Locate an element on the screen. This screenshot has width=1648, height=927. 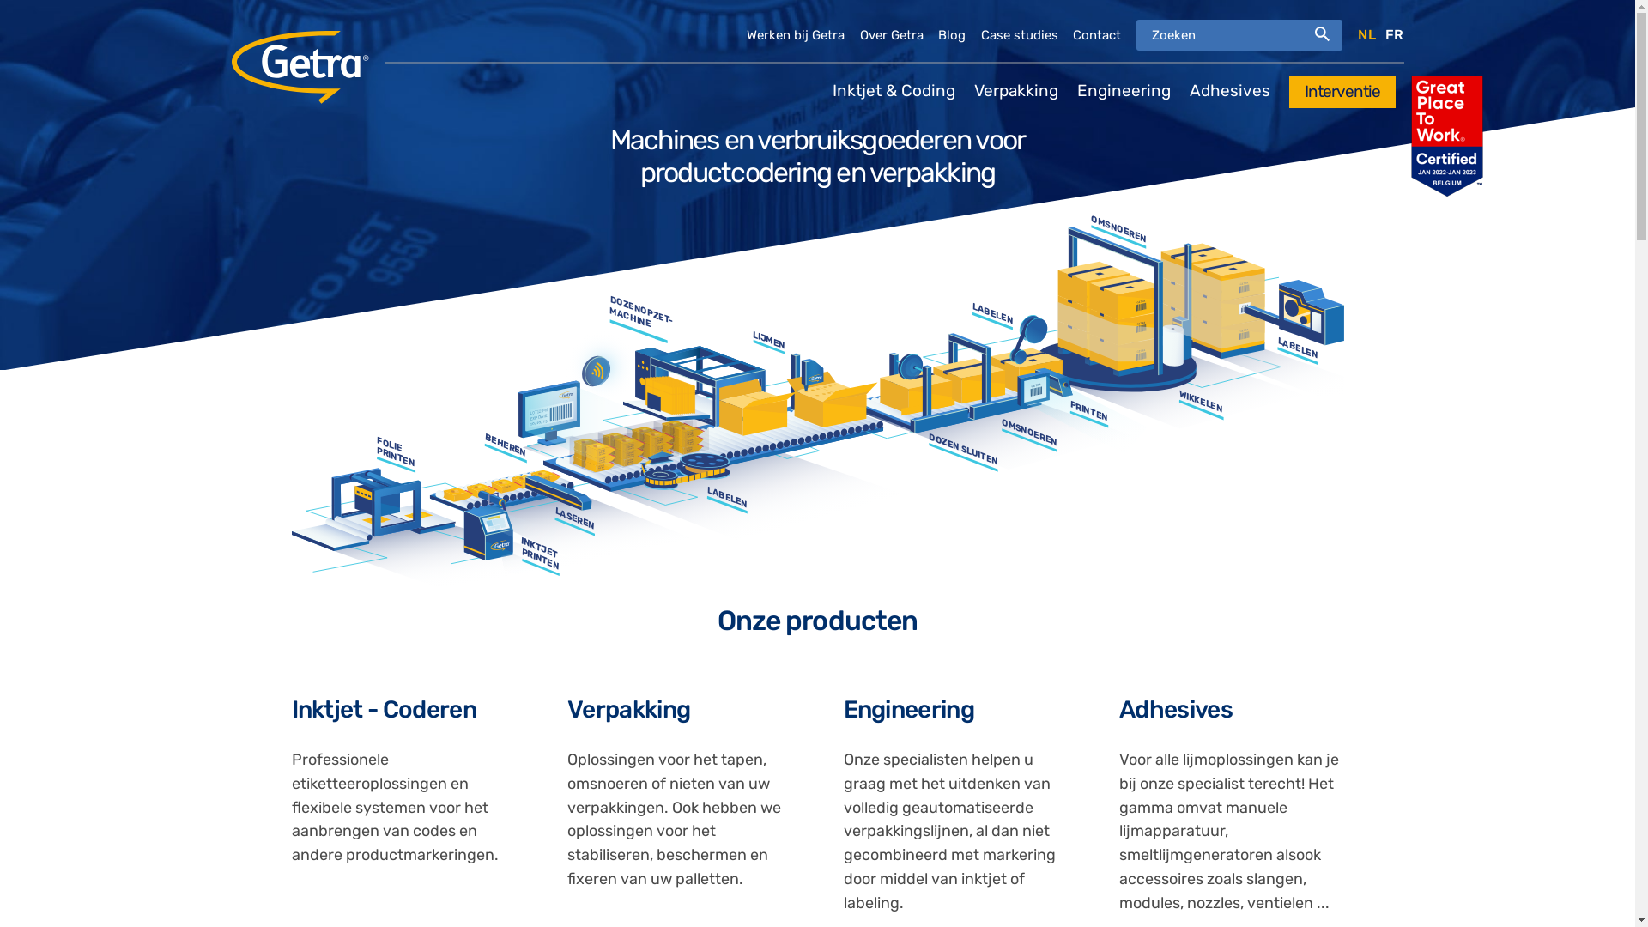
Engineering is located at coordinates (1124, 91).